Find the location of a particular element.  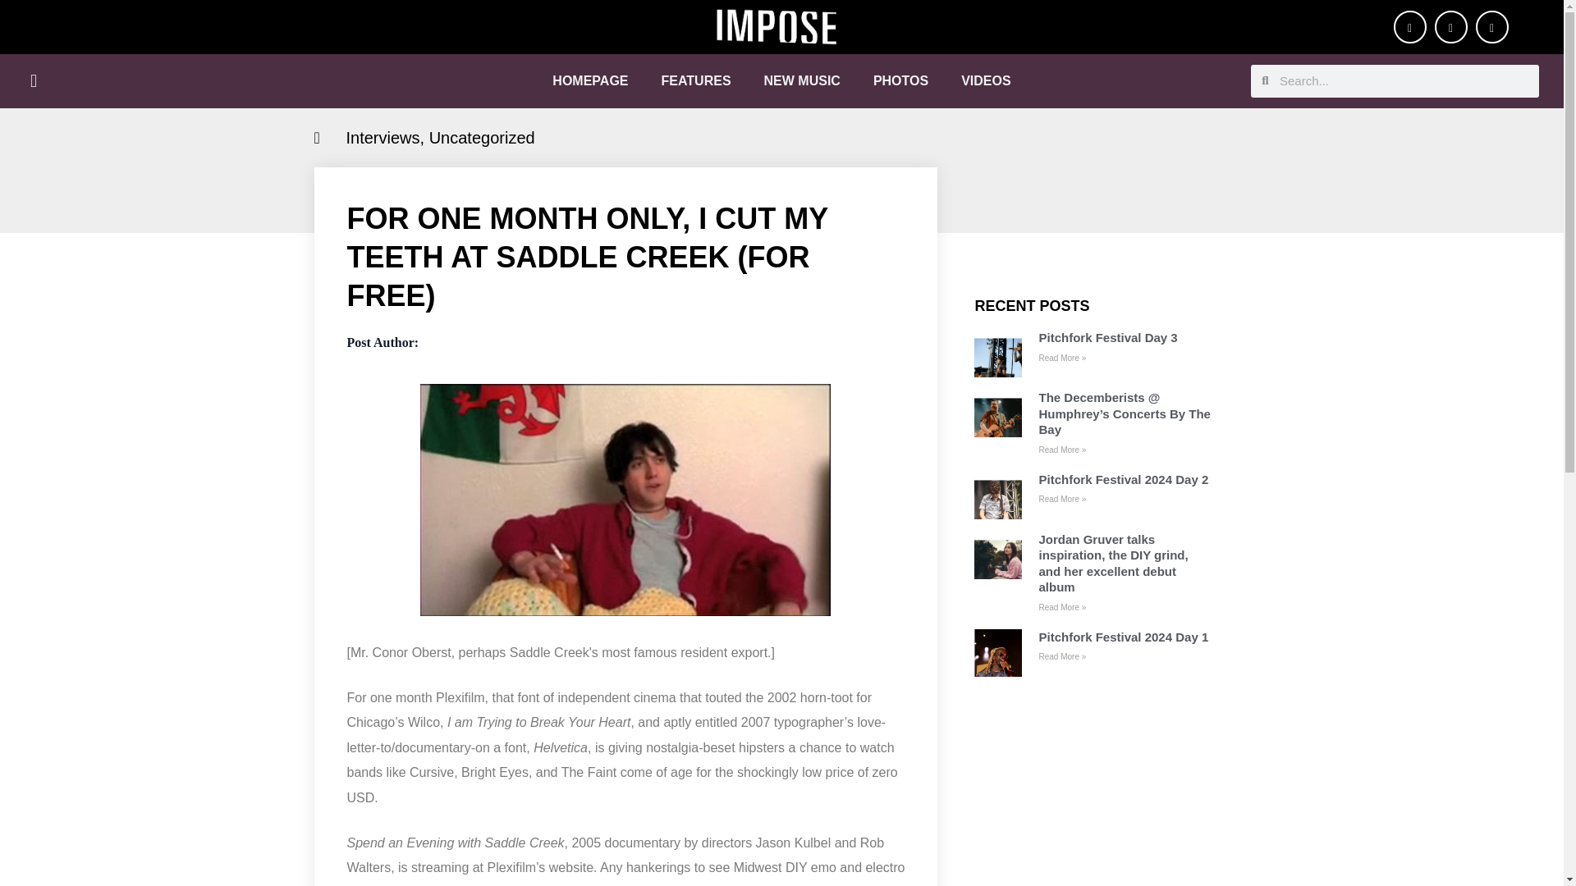

Pitchfork Festival Day 3 is located at coordinates (1108, 338).